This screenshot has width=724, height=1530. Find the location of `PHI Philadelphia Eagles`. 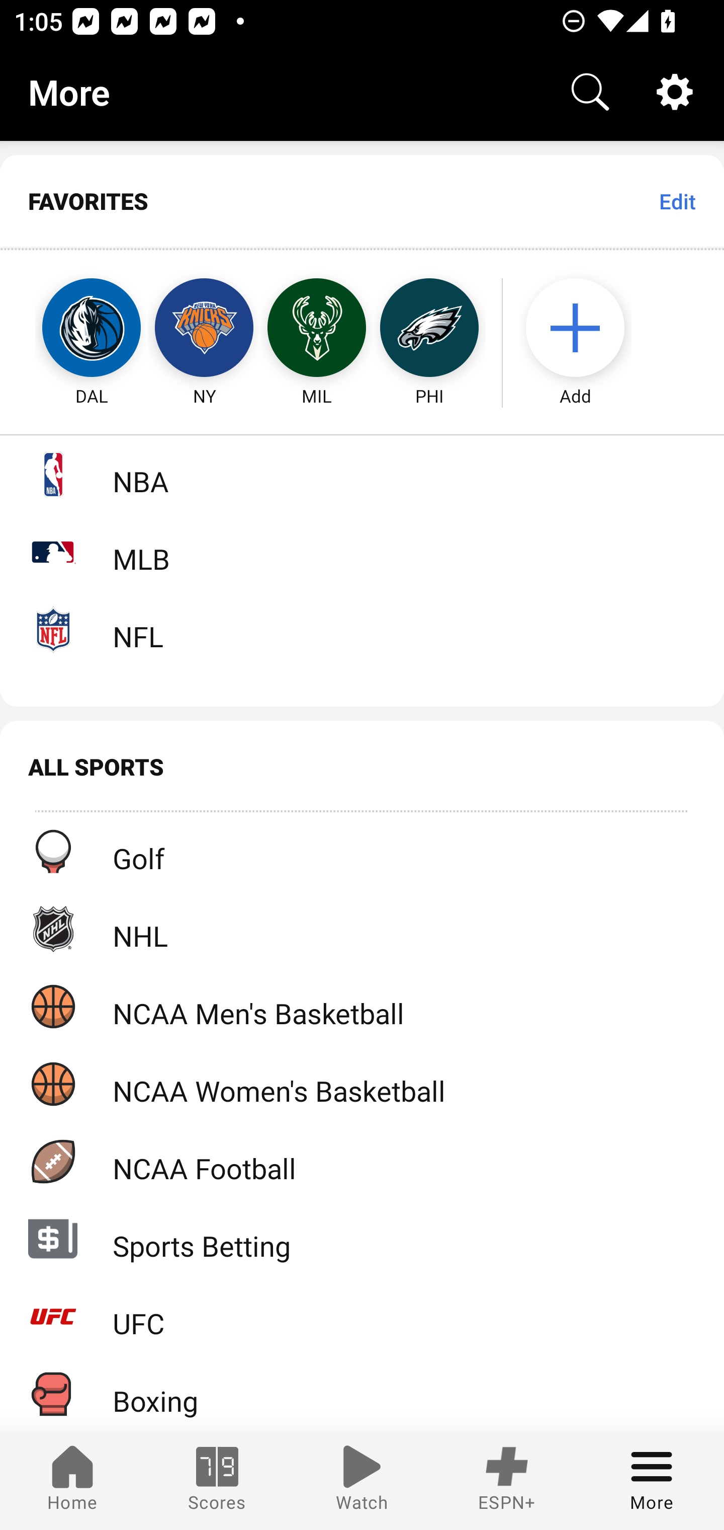

PHI Philadelphia Eagles is located at coordinates (429, 328).